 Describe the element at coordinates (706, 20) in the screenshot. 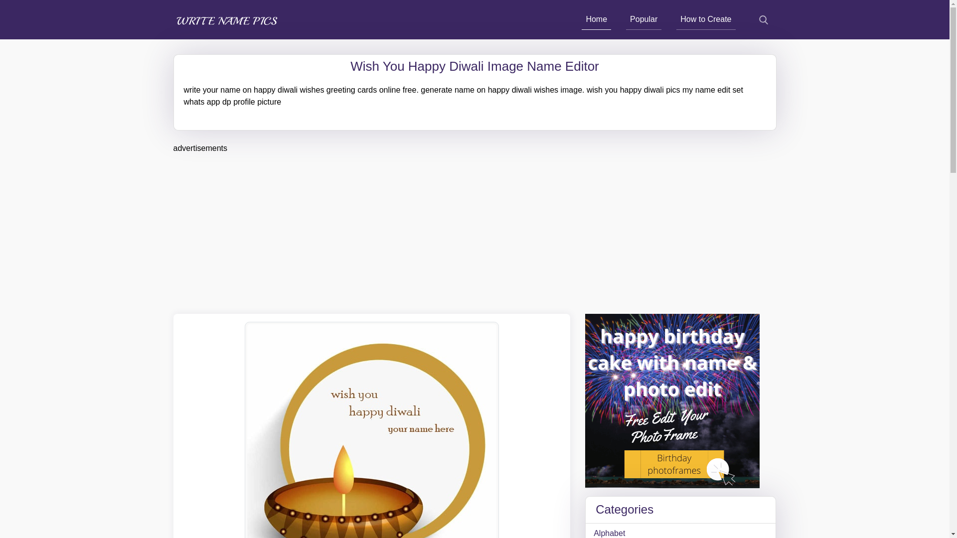

I see `How to Create` at that location.